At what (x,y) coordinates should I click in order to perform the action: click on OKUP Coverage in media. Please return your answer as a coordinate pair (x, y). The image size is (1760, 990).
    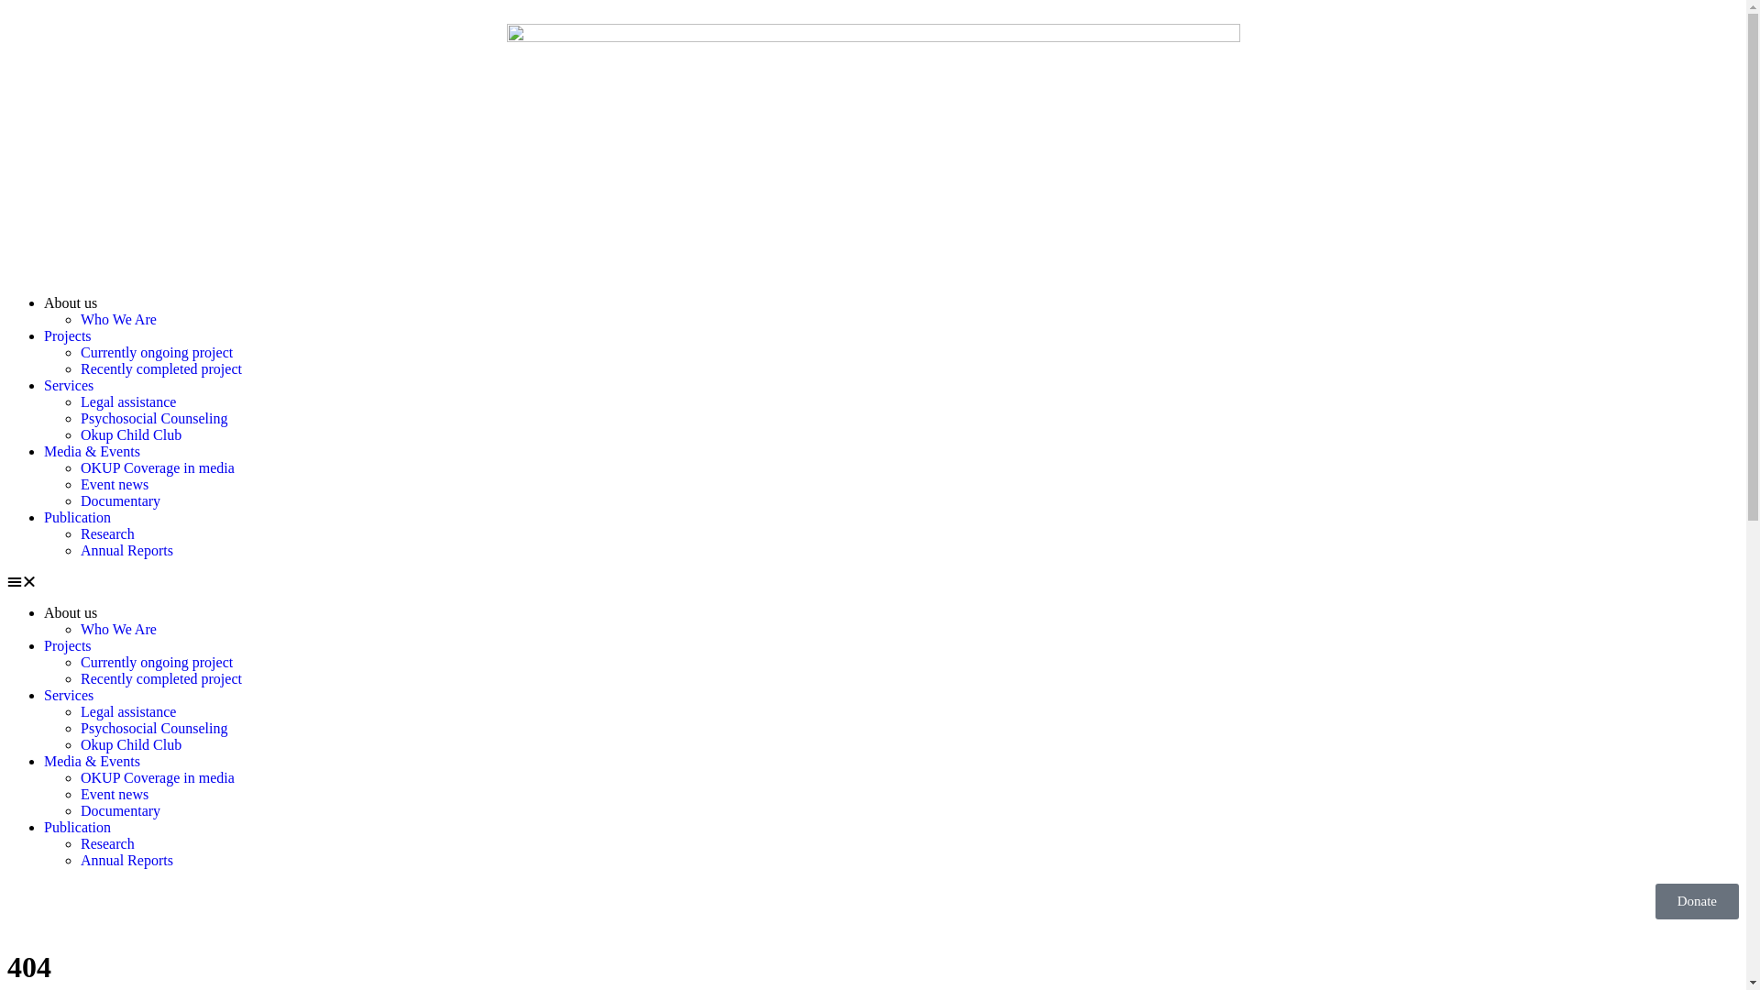
    Looking at the image, I should click on (158, 467).